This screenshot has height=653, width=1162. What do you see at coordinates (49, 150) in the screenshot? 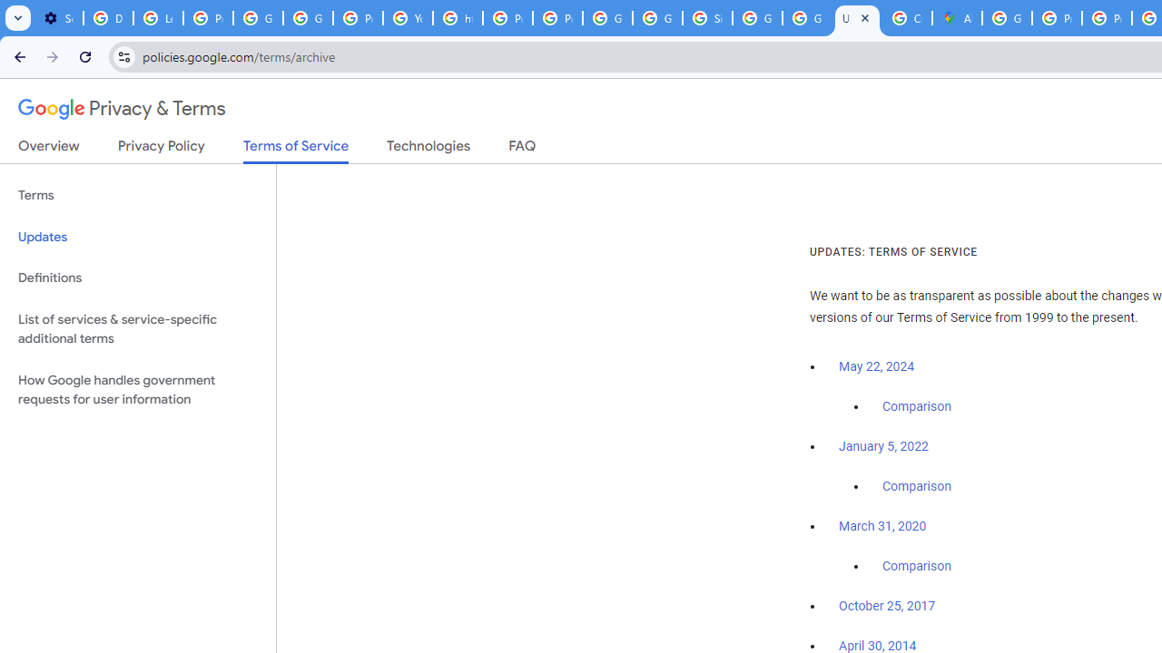
I see `Overview` at bounding box center [49, 150].